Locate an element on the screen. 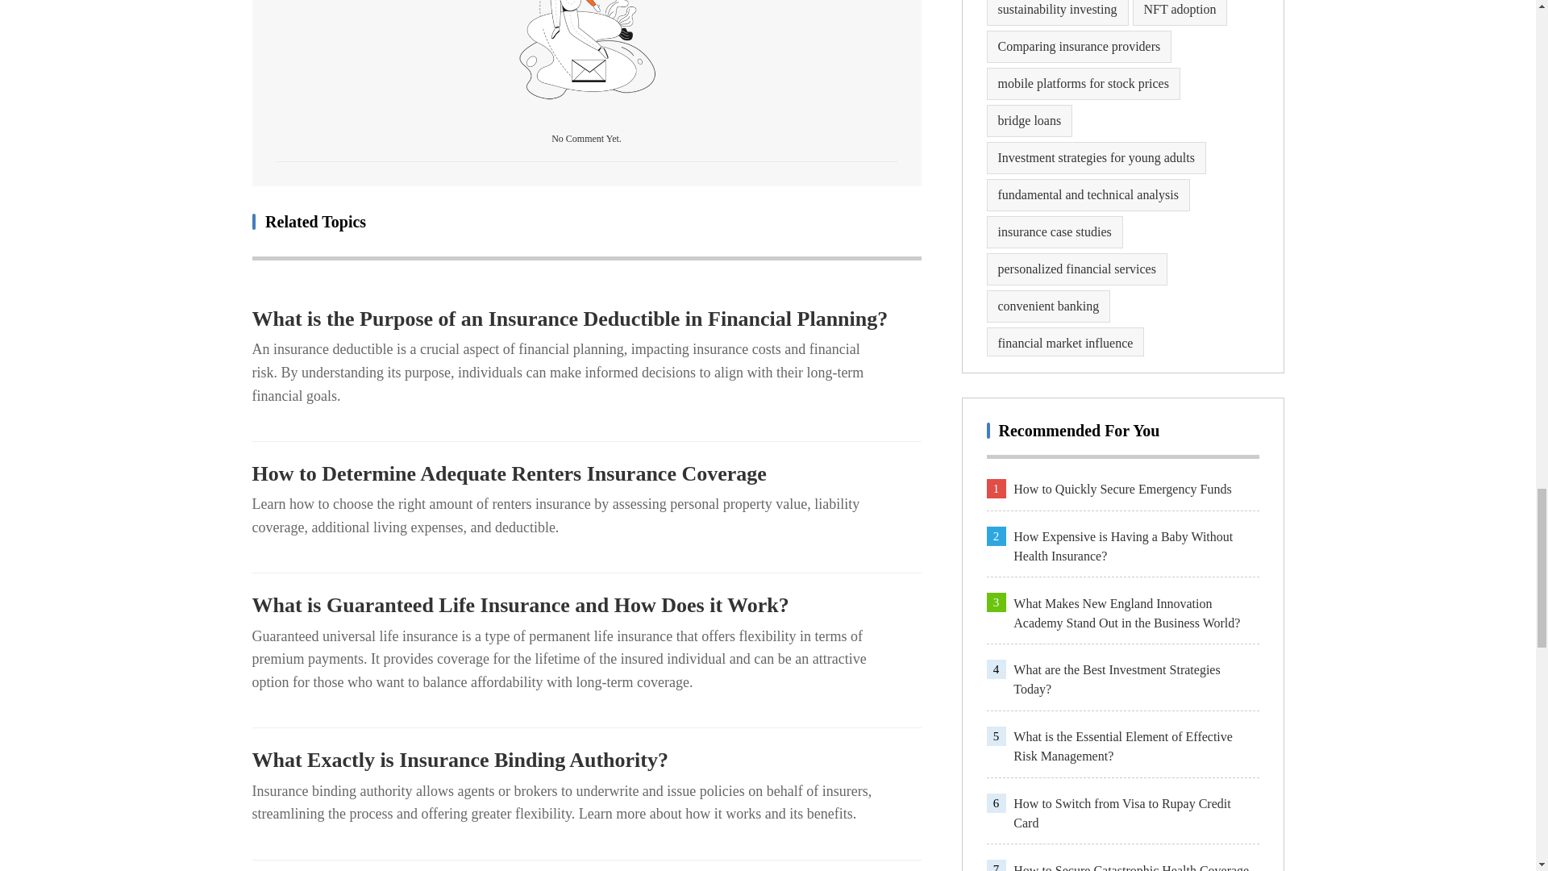 The width and height of the screenshot is (1548, 871). What Exactly is Insurance Binding Authority? is located at coordinates (585, 760).